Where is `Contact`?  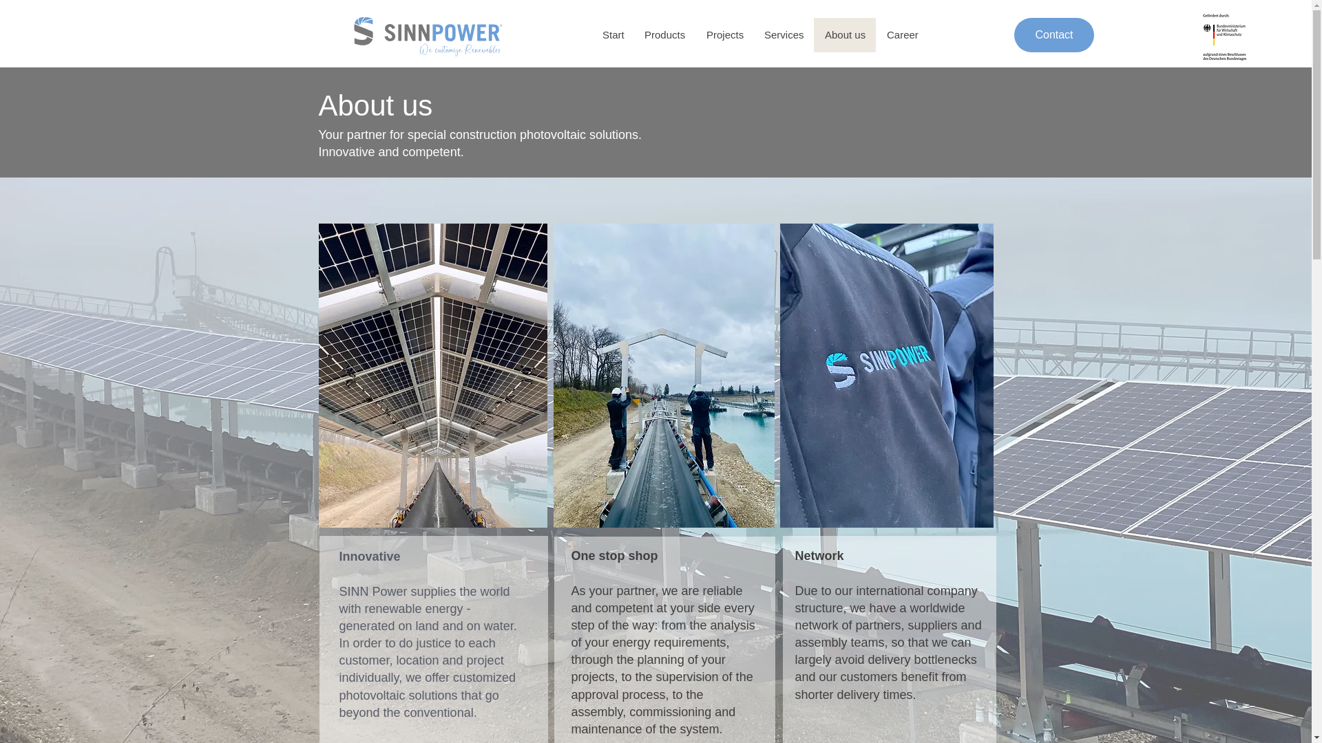 Contact is located at coordinates (1053, 34).